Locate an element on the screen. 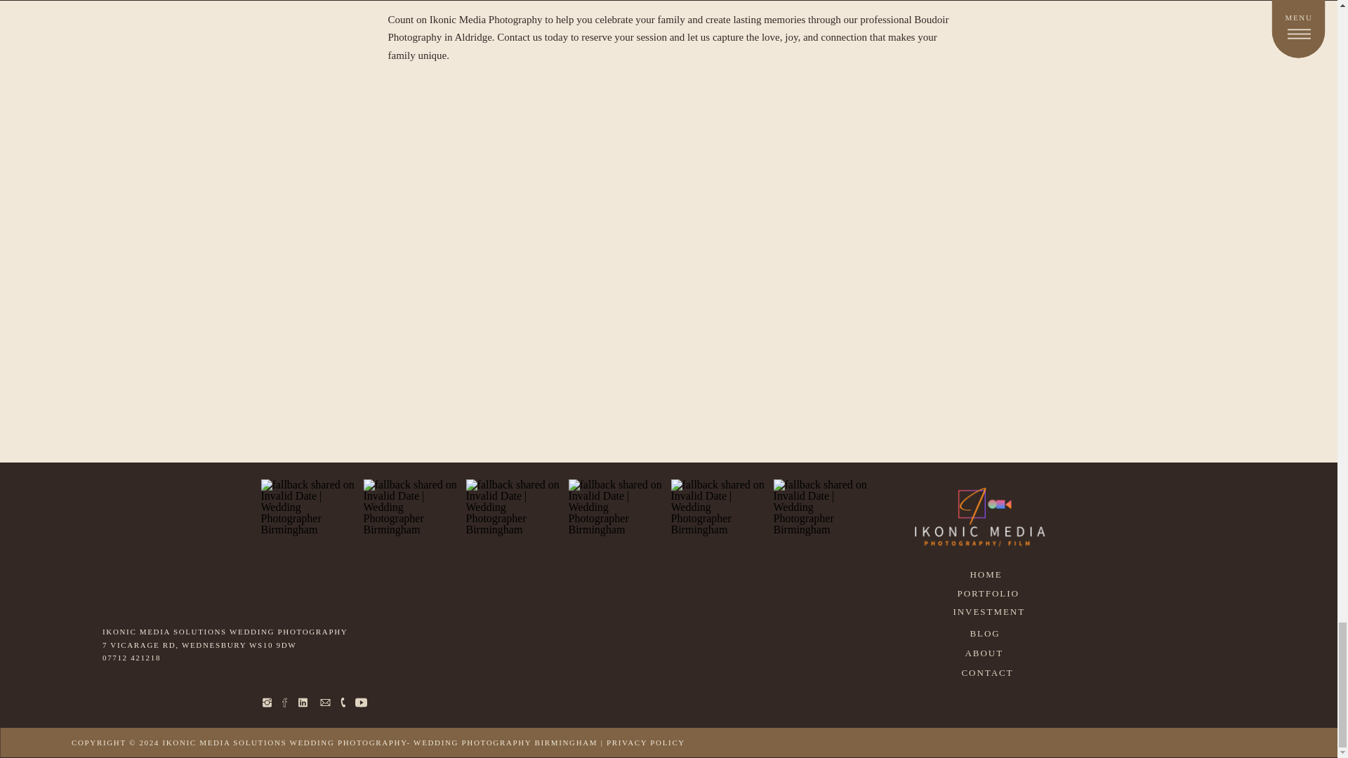  ABOUT is located at coordinates (987, 652).